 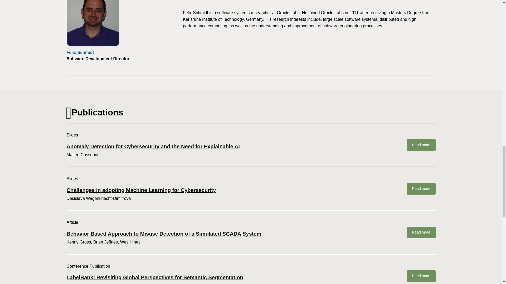 What do you see at coordinates (421, 189) in the screenshot?
I see `Read more` at bounding box center [421, 189].